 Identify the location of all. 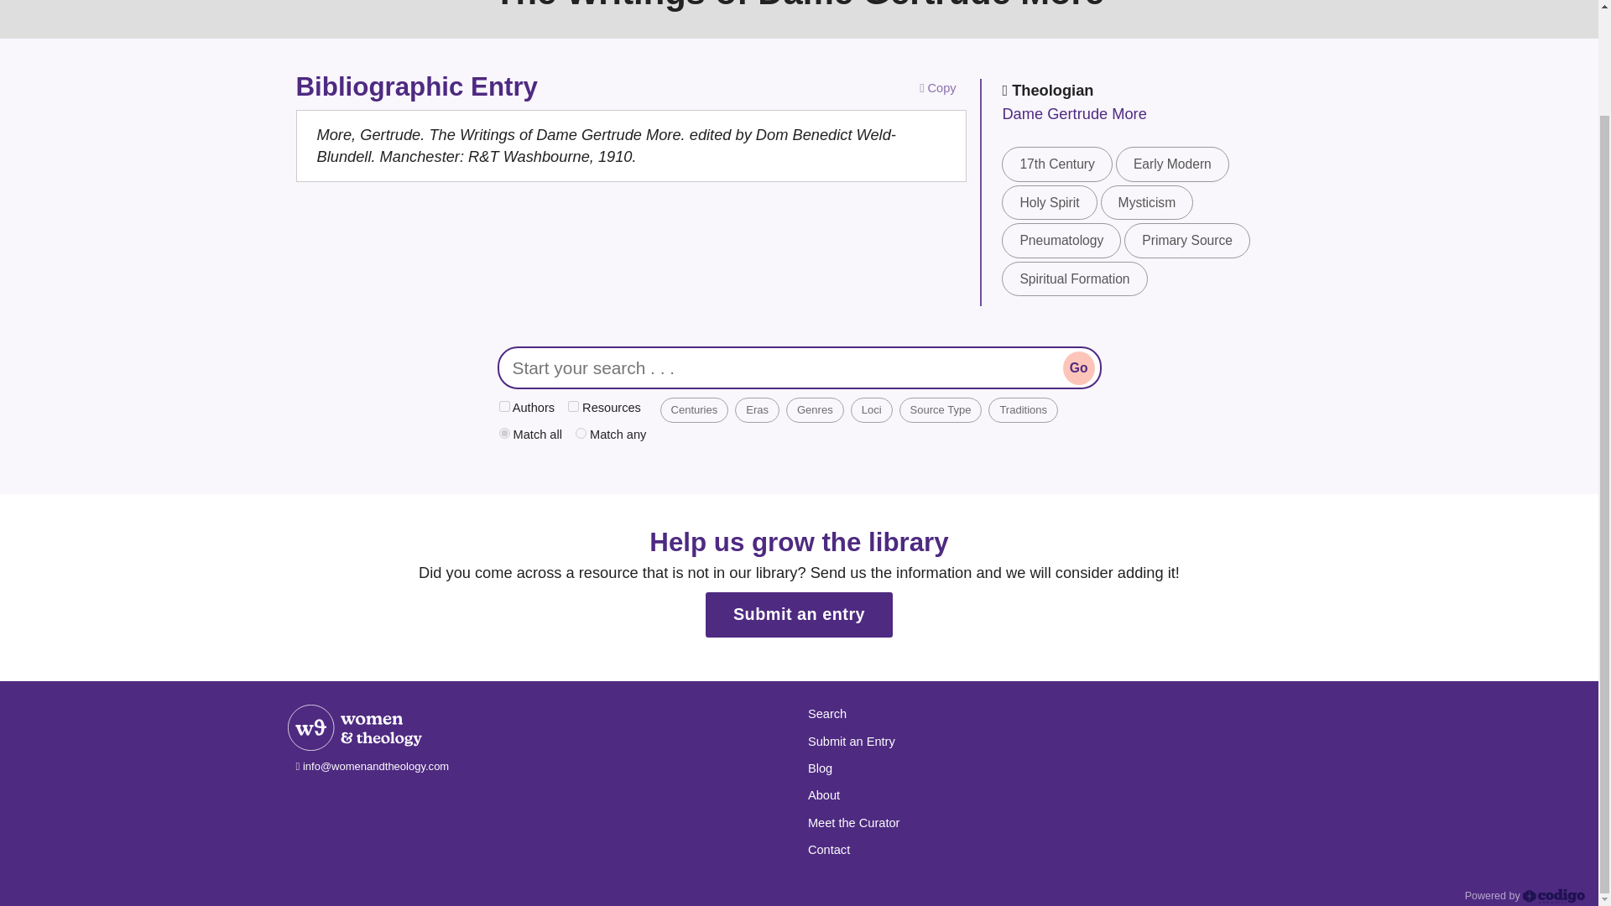
(503, 433).